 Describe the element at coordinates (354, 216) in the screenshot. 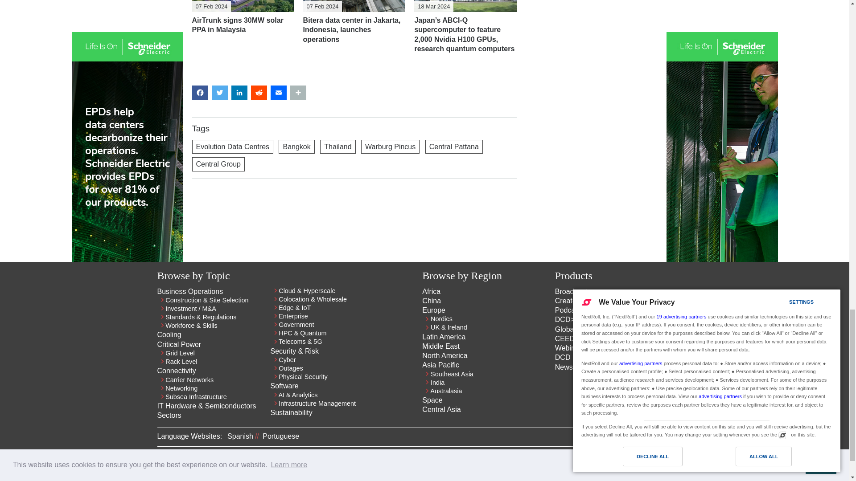

I see `3rd party ad content` at that location.